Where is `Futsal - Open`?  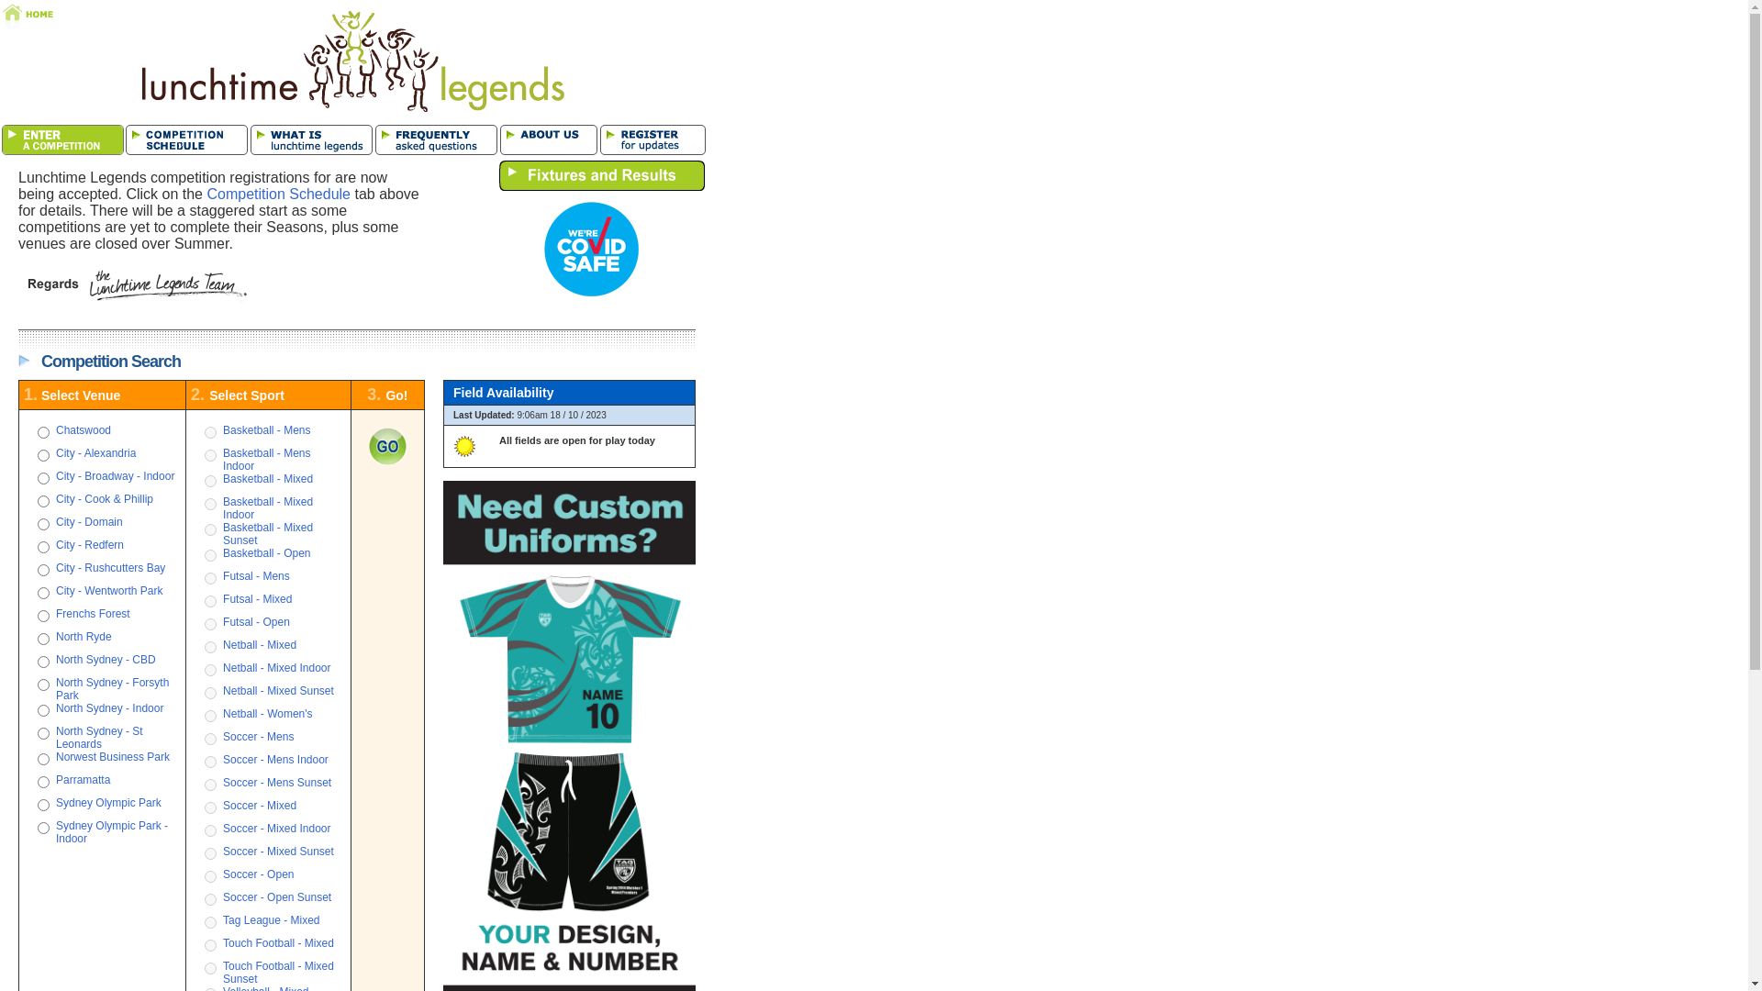 Futsal - Open is located at coordinates (257, 622).